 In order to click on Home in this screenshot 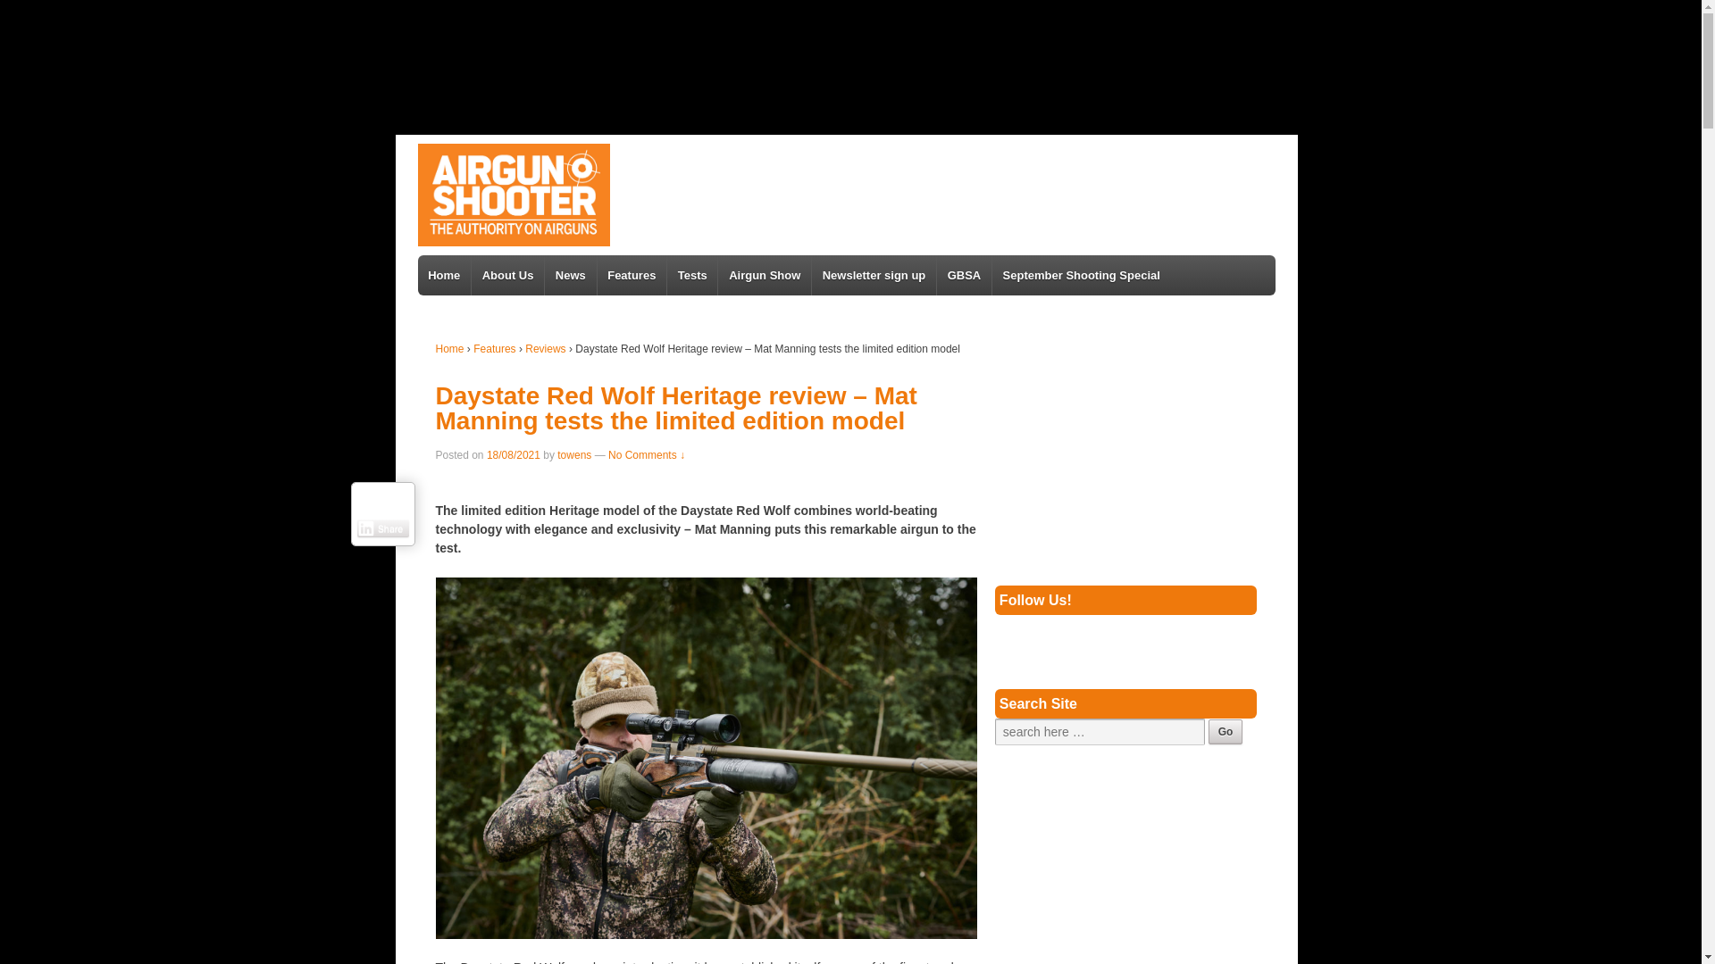, I will do `click(445, 275)`.